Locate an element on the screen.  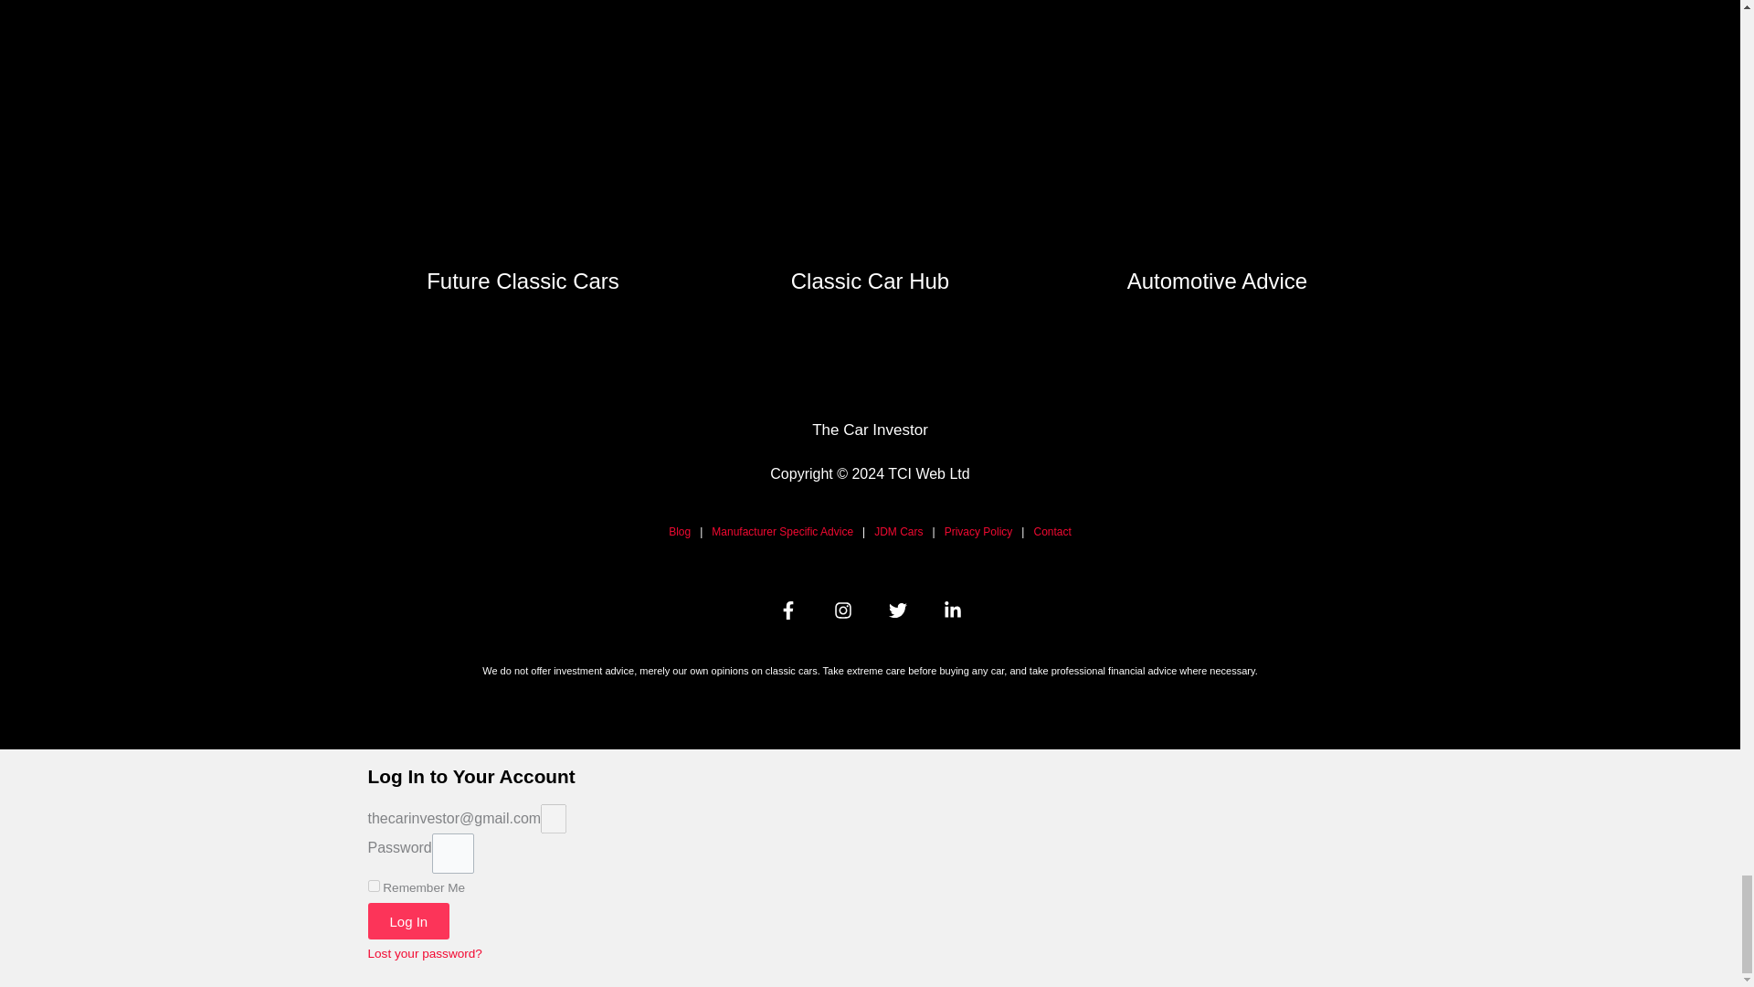
Automotive Advice is located at coordinates (1217, 280).